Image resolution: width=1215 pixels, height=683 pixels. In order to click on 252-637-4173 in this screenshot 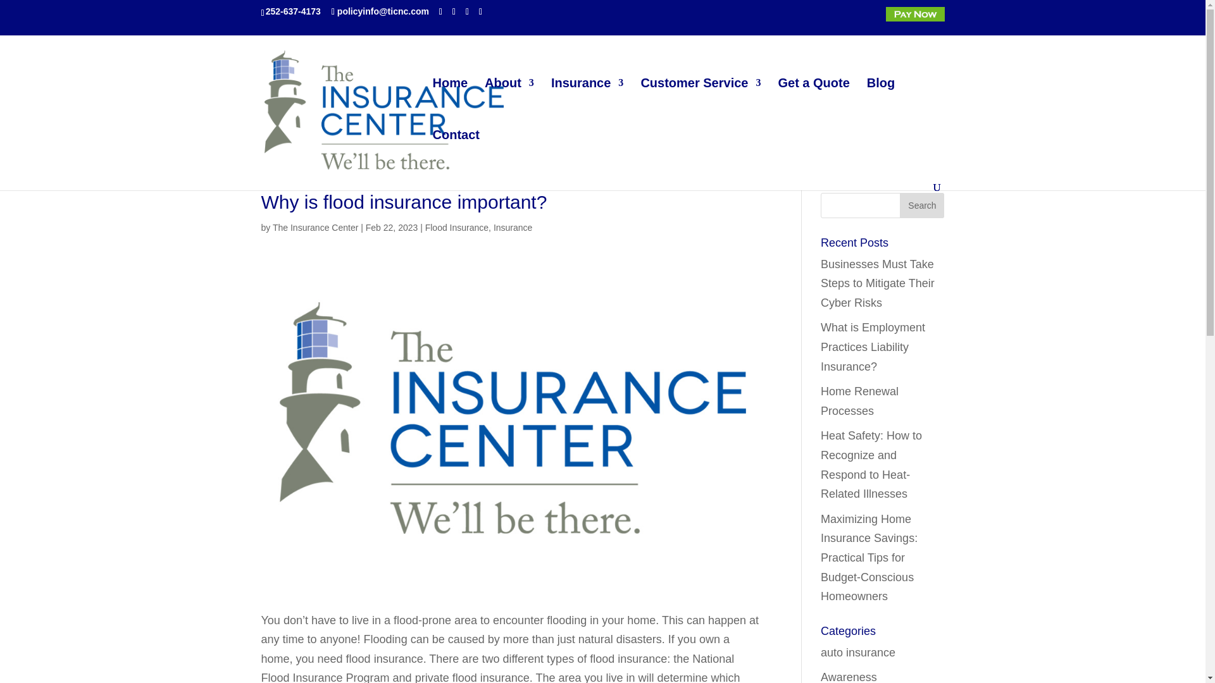, I will do `click(293, 11)`.